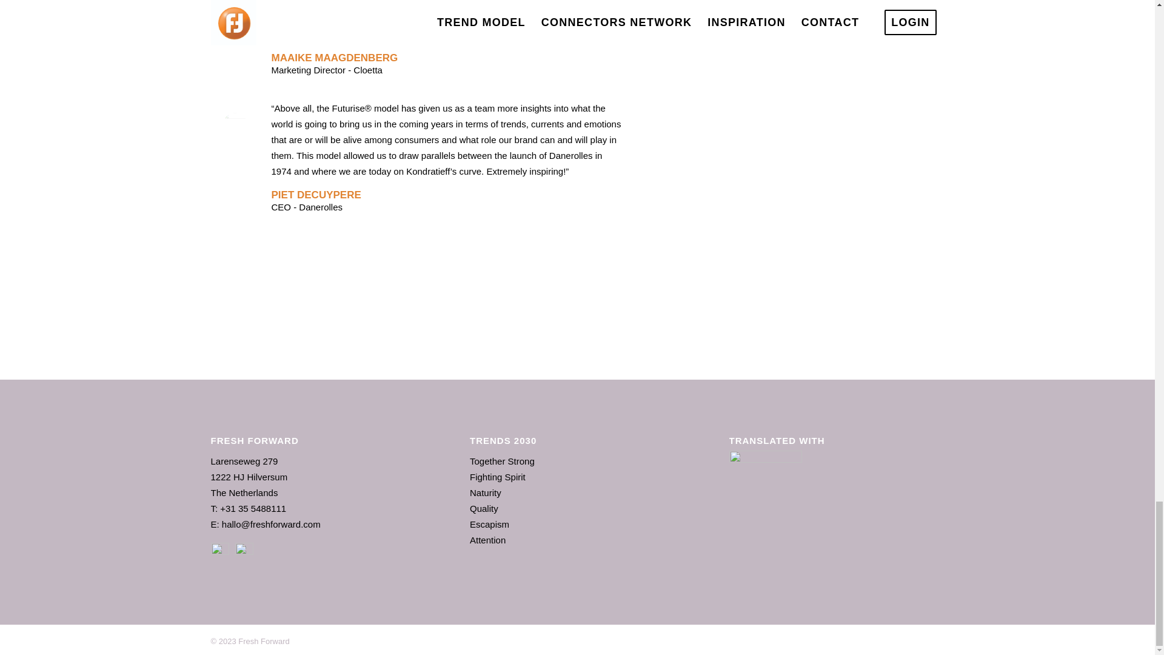 The image size is (1164, 655). What do you see at coordinates (490, 524) in the screenshot?
I see `Escapism` at bounding box center [490, 524].